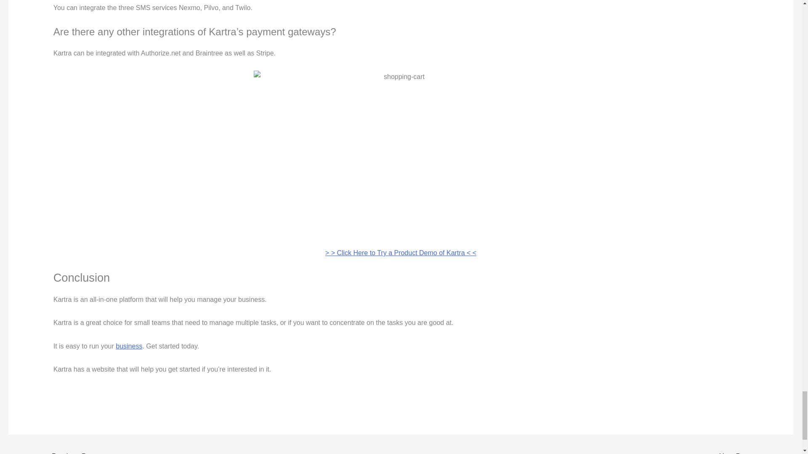 This screenshot has height=454, width=808. Describe the element at coordinates (129, 346) in the screenshot. I see `business` at that location.